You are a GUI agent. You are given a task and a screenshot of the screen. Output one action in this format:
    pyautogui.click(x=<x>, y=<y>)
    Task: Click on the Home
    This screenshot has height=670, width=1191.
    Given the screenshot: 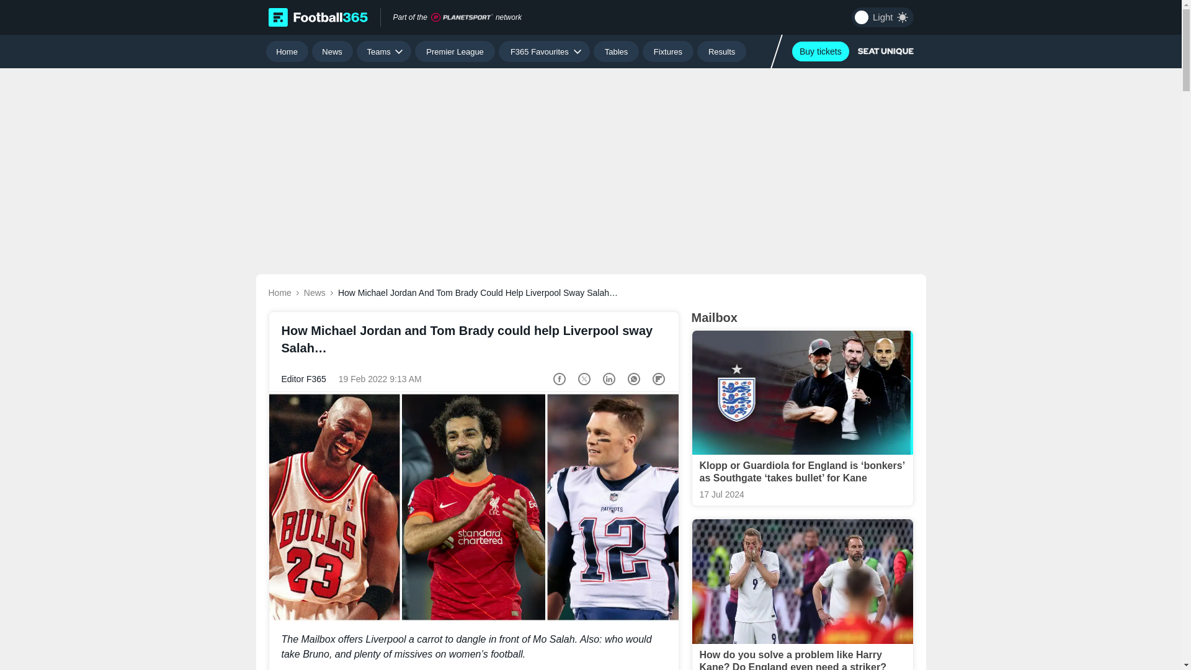 What is the action you would take?
    pyautogui.click(x=287, y=51)
    